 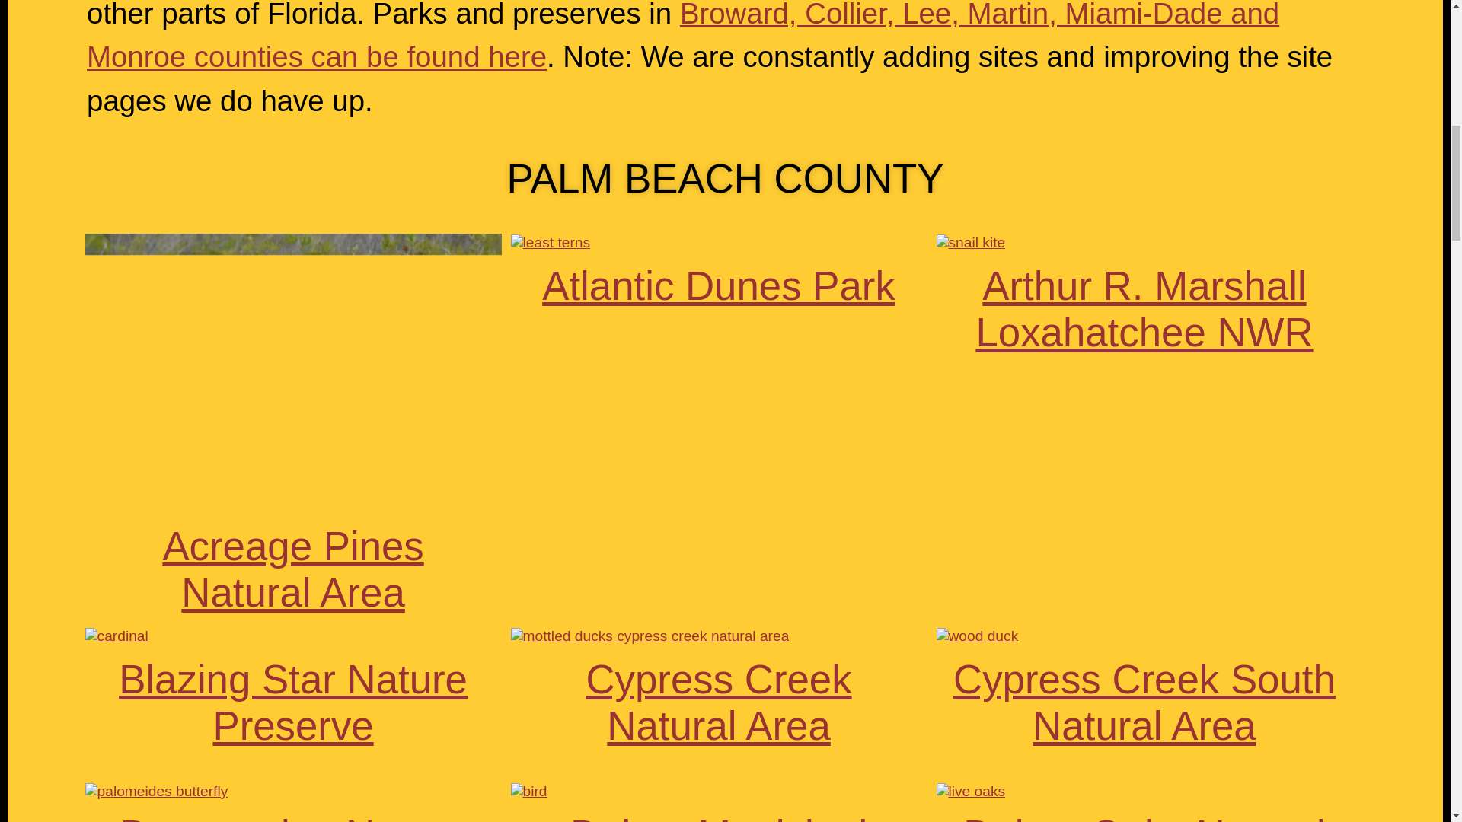 What do you see at coordinates (292, 569) in the screenshot?
I see `Acreage Pines Natural Area` at bounding box center [292, 569].